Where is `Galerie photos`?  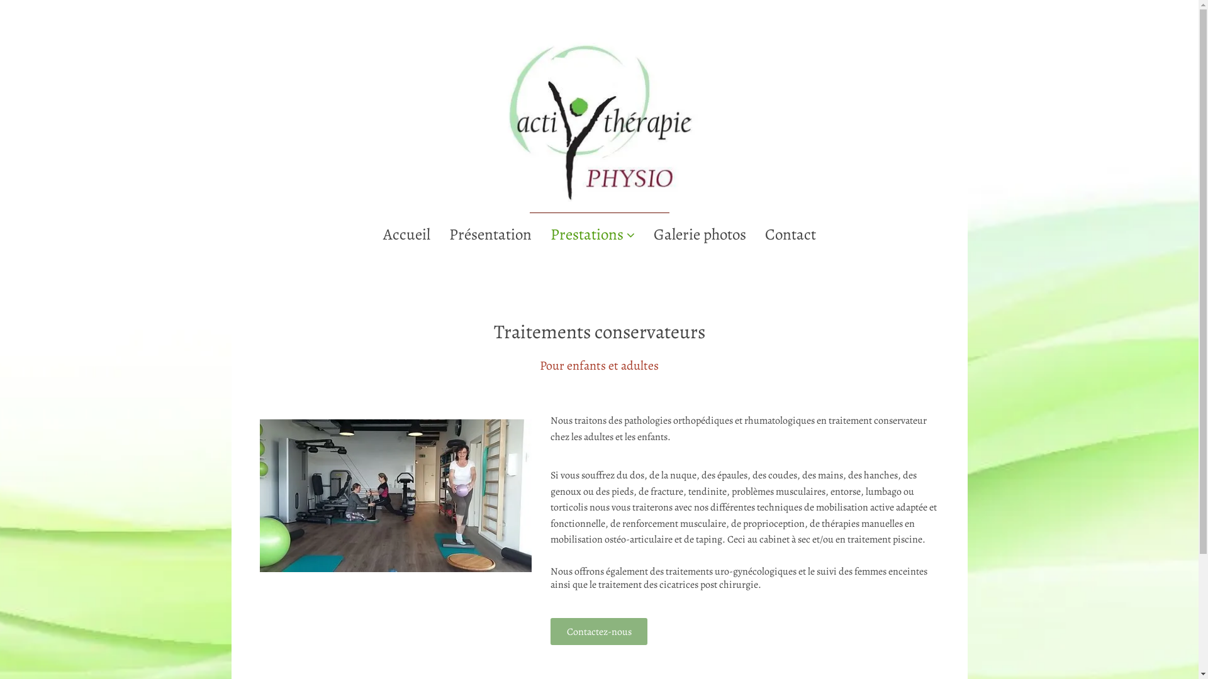 Galerie photos is located at coordinates (700, 235).